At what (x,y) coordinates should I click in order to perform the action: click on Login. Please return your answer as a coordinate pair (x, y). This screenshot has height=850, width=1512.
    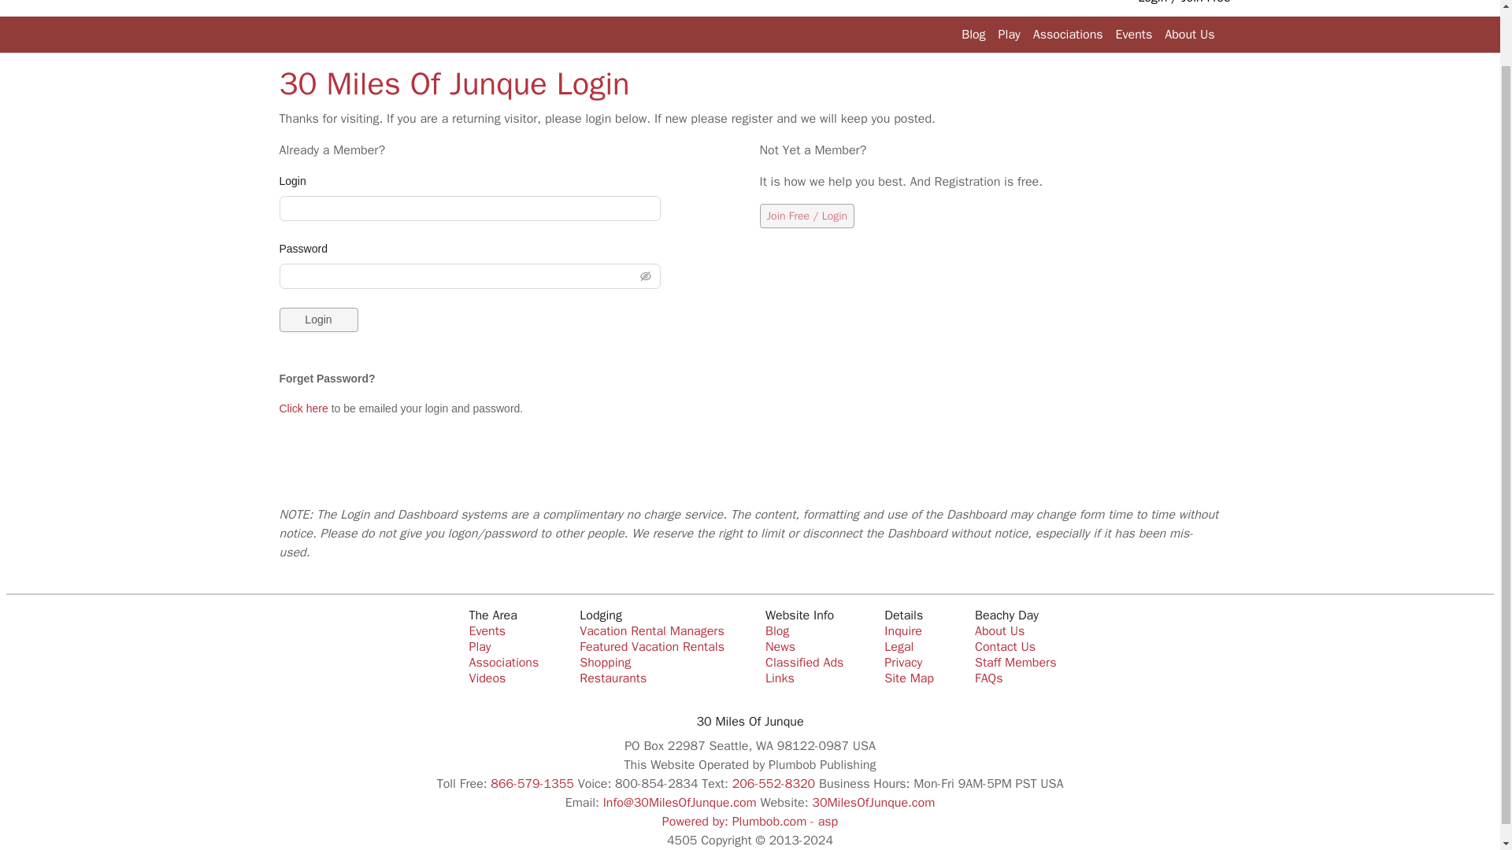
    Looking at the image, I should click on (317, 320).